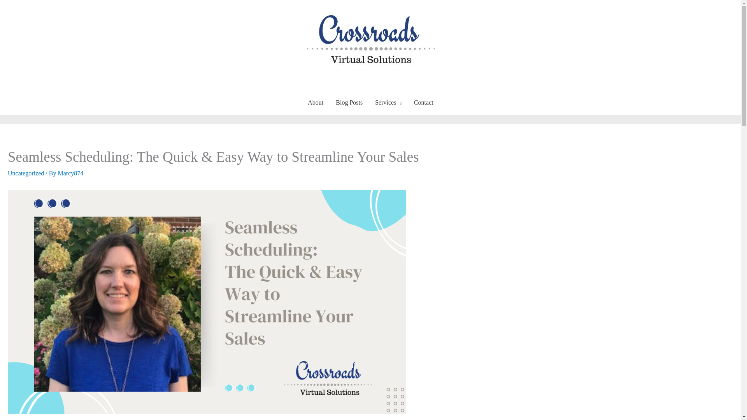  I want to click on About, so click(315, 103).